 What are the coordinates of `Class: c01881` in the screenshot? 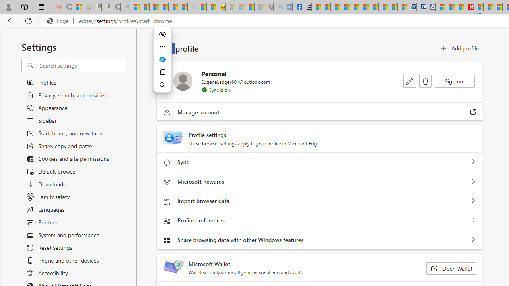 It's located at (425, 81).